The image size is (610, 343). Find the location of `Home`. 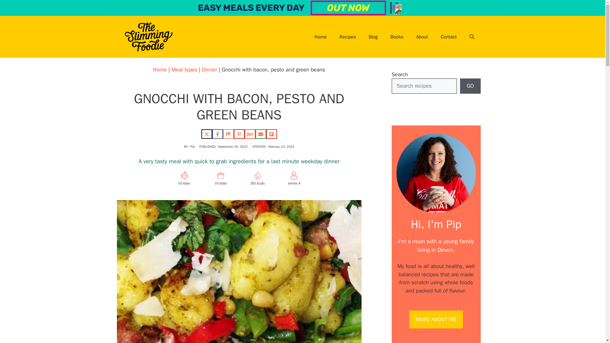

Home is located at coordinates (159, 70).